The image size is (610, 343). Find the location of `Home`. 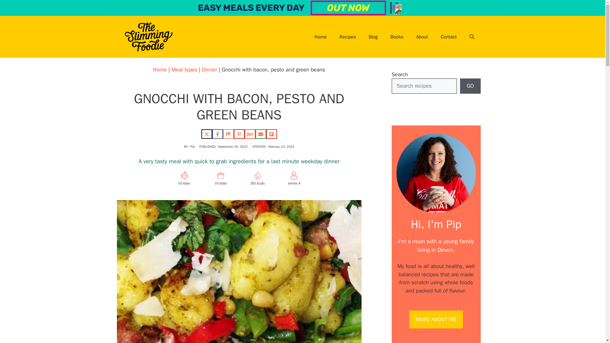

Home is located at coordinates (159, 70).